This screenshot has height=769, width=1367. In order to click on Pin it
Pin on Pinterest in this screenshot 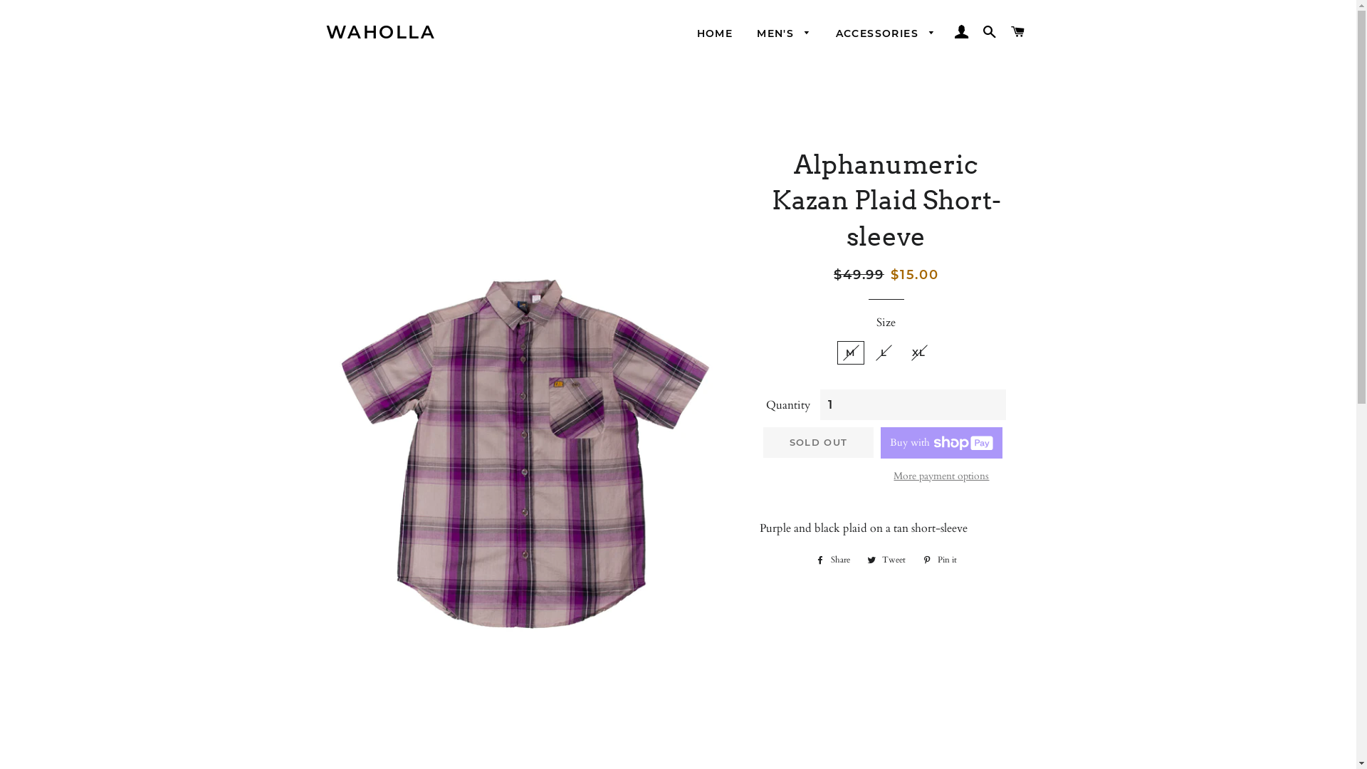, I will do `click(940, 560)`.